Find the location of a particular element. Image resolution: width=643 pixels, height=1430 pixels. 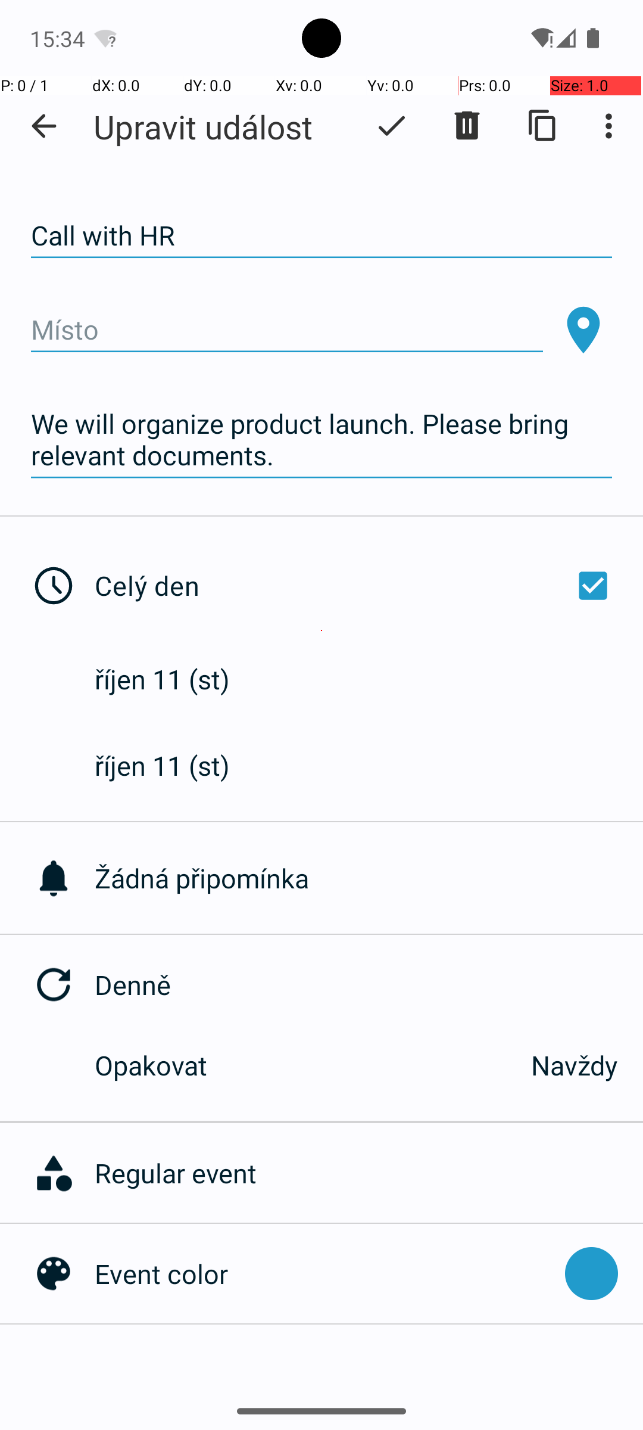

Upravit událost is located at coordinates (203, 126).